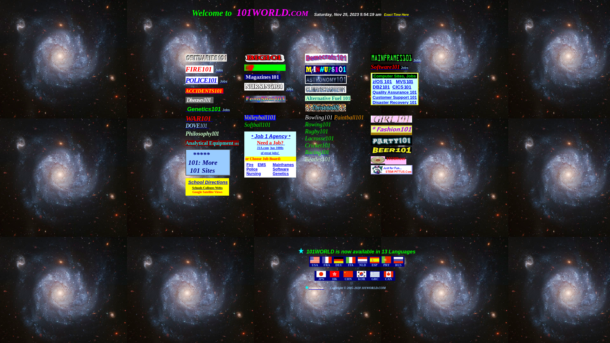 This screenshot has width=610, height=343. What do you see at coordinates (238, 277) in the screenshot?
I see `Advertisement` at bounding box center [238, 277].